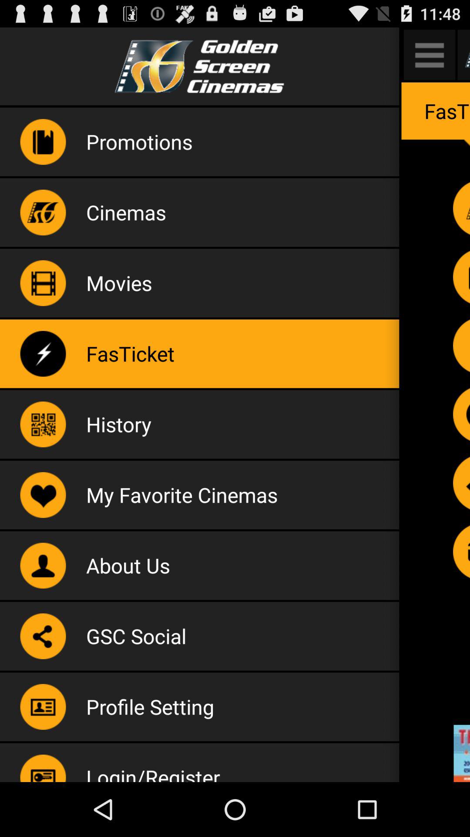  Describe the element at coordinates (462, 753) in the screenshot. I see `advertisement option` at that location.